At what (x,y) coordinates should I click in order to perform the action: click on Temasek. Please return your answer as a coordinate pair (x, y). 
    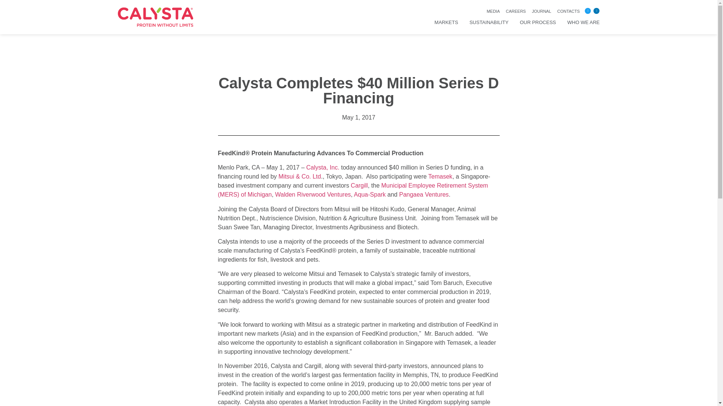
    Looking at the image, I should click on (440, 177).